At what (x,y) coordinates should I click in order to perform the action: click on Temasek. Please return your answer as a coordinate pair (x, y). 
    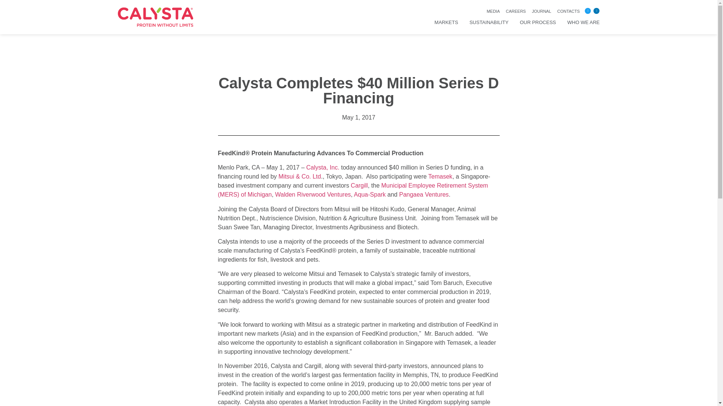
    Looking at the image, I should click on (440, 177).